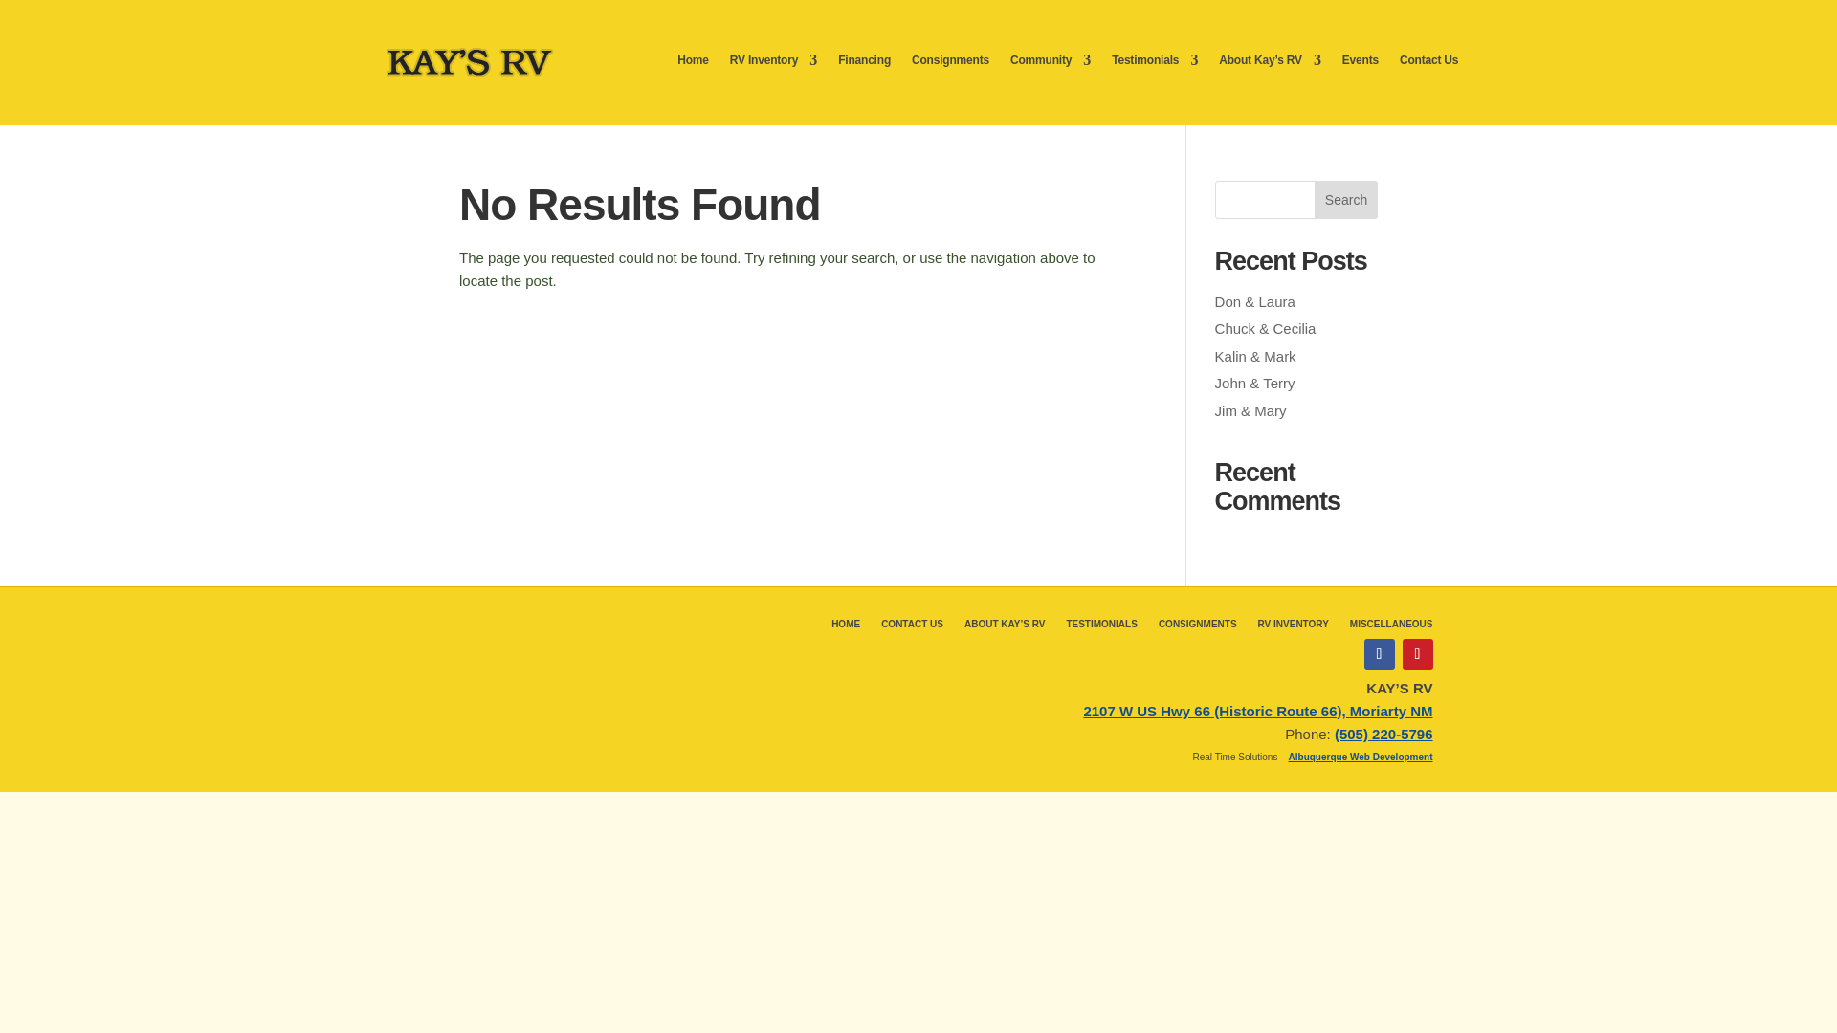 The height and width of the screenshot is (1033, 1837). Describe the element at coordinates (693, 59) in the screenshot. I see `Home` at that location.